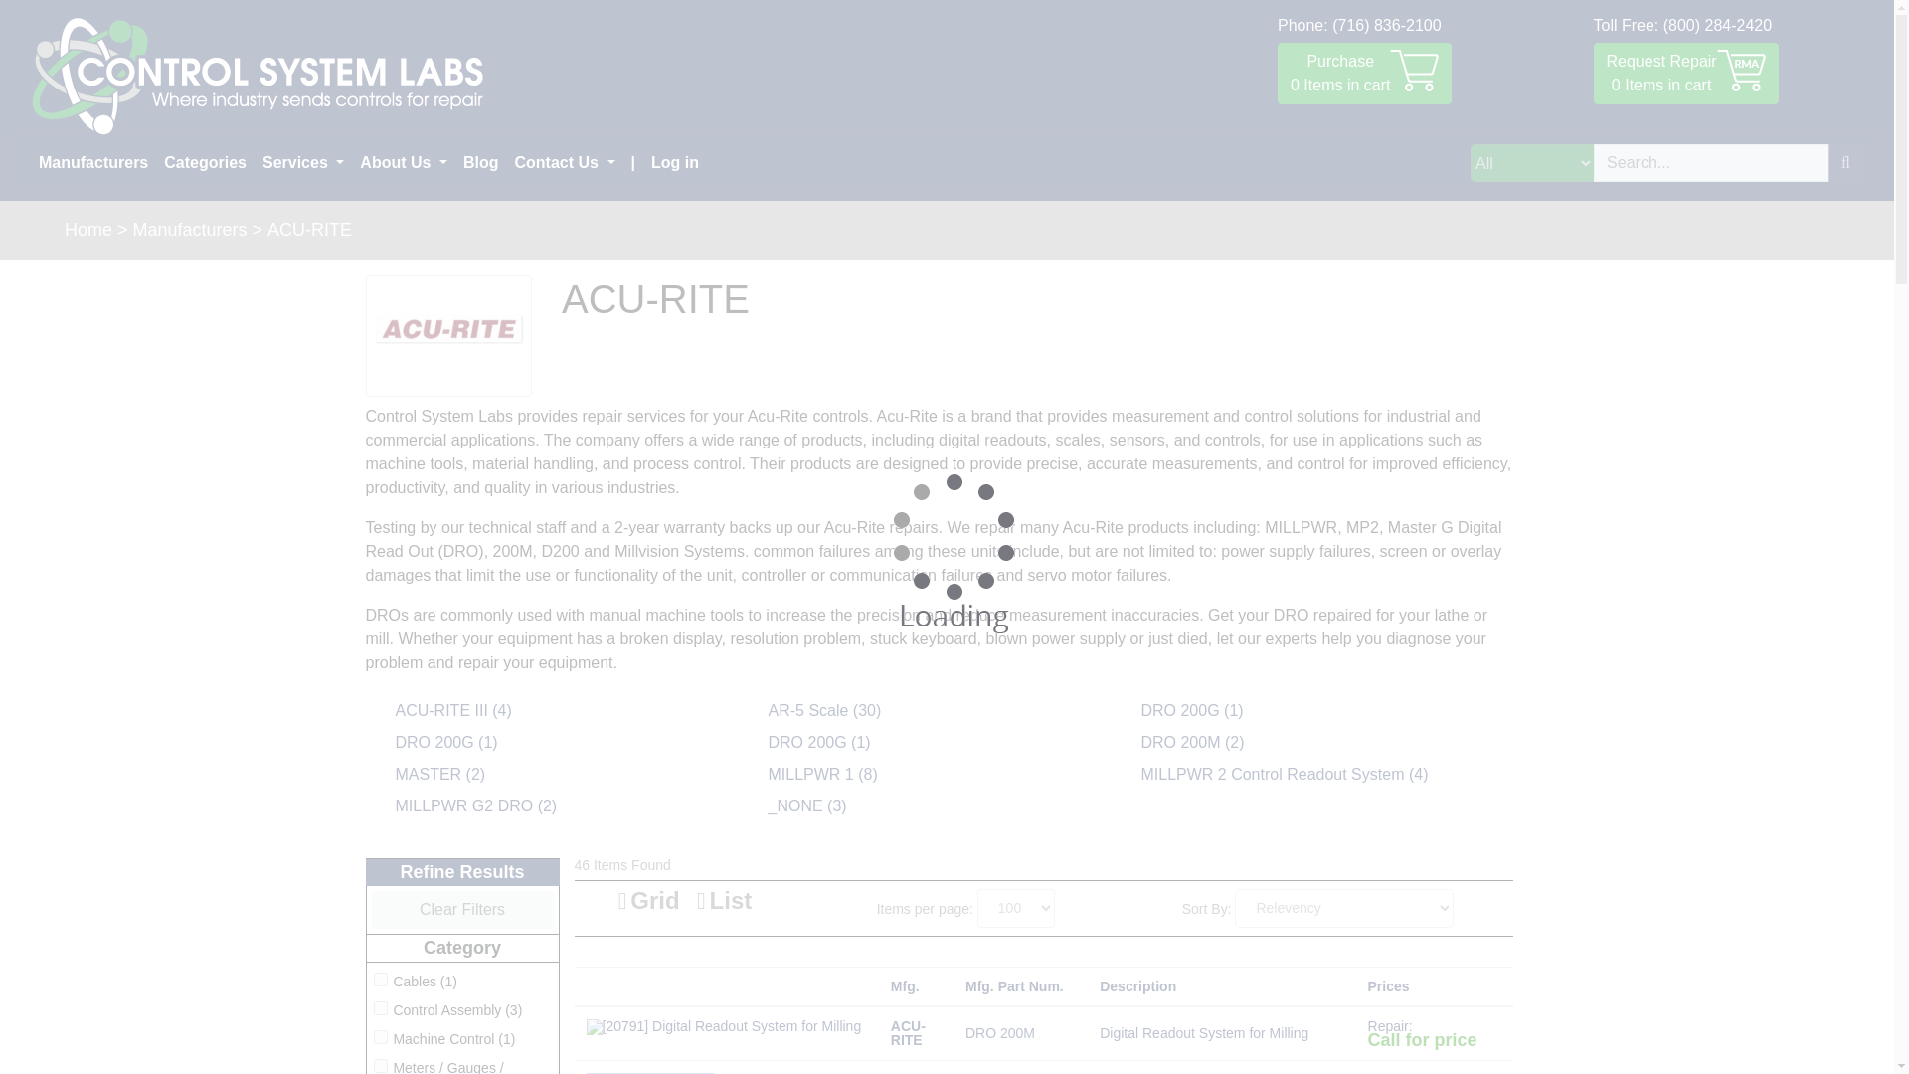  Describe the element at coordinates (1684, 74) in the screenshot. I see `Categories` at that location.